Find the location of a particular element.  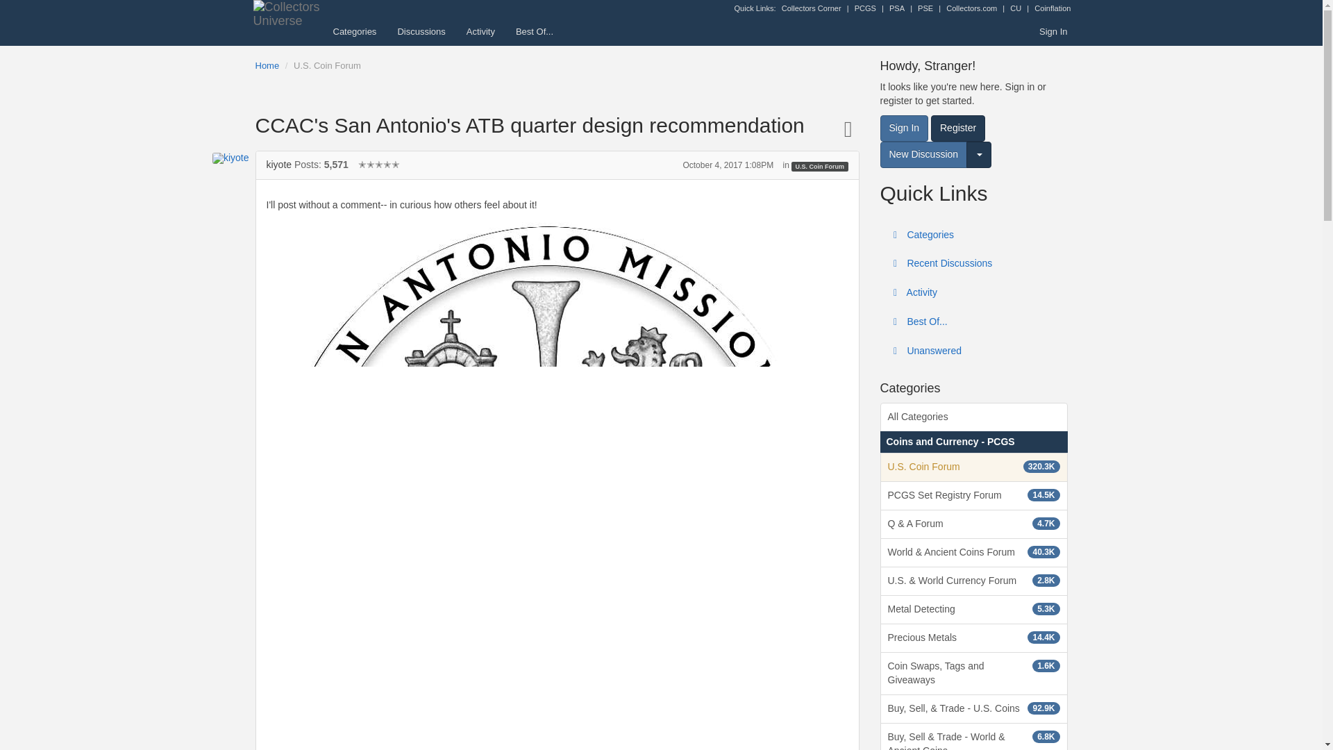

Categories is located at coordinates (354, 31).